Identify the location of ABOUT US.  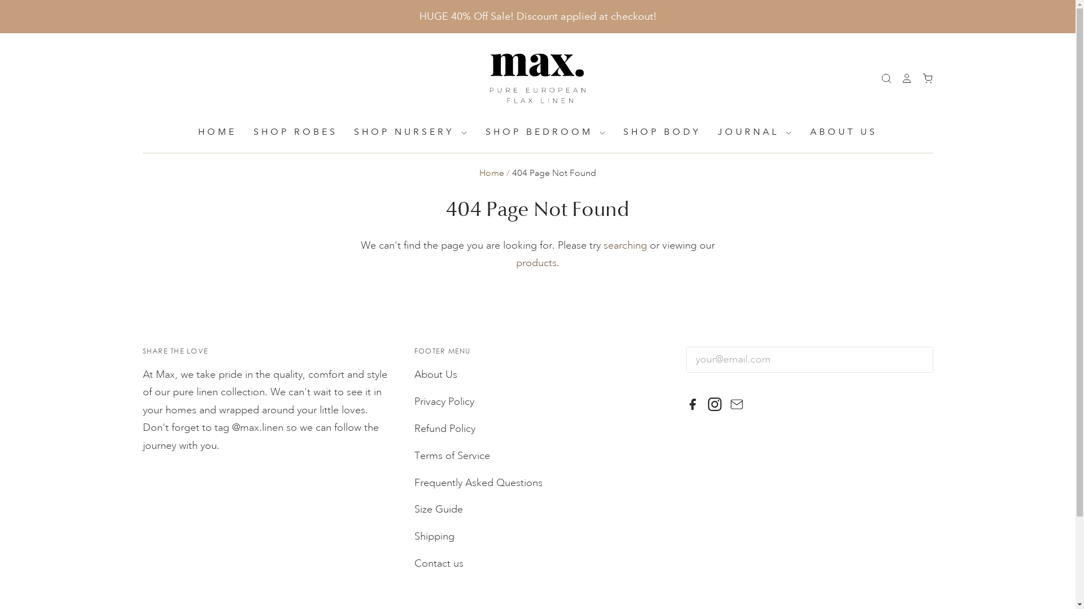
(836, 132).